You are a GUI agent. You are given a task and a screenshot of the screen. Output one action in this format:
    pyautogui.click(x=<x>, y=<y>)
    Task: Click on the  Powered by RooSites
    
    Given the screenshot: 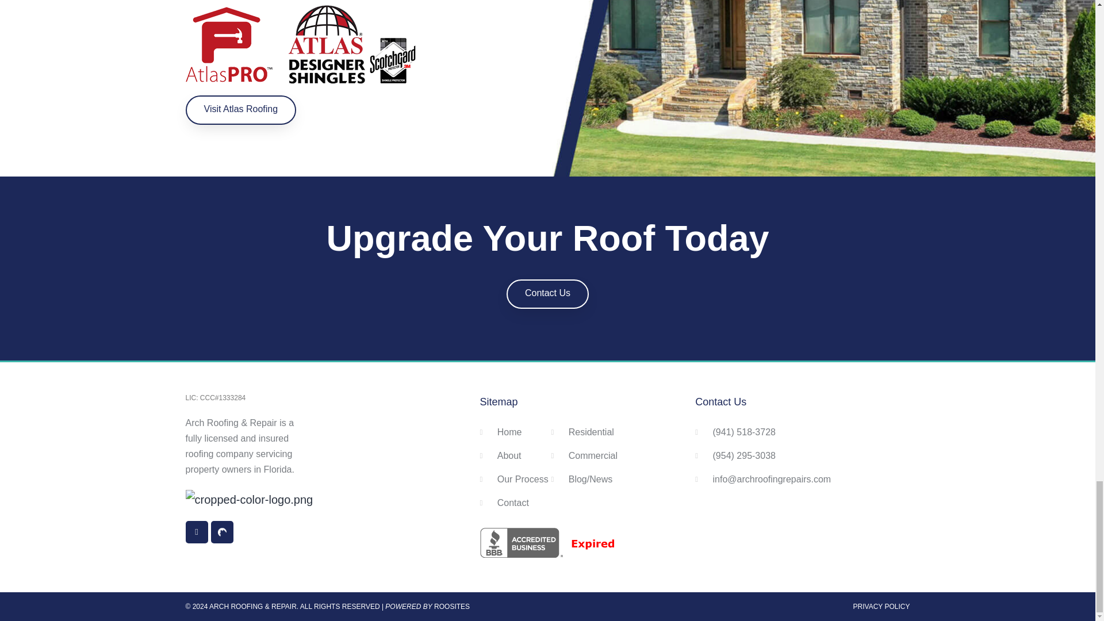 What is the action you would take?
    pyautogui.click(x=452, y=606)
    